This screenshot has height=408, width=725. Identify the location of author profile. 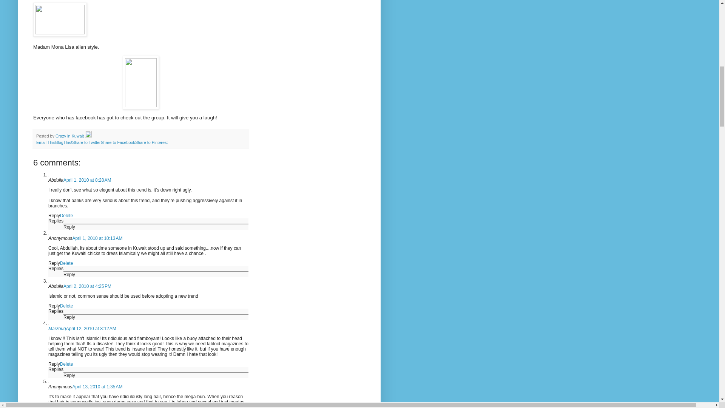
(70, 136).